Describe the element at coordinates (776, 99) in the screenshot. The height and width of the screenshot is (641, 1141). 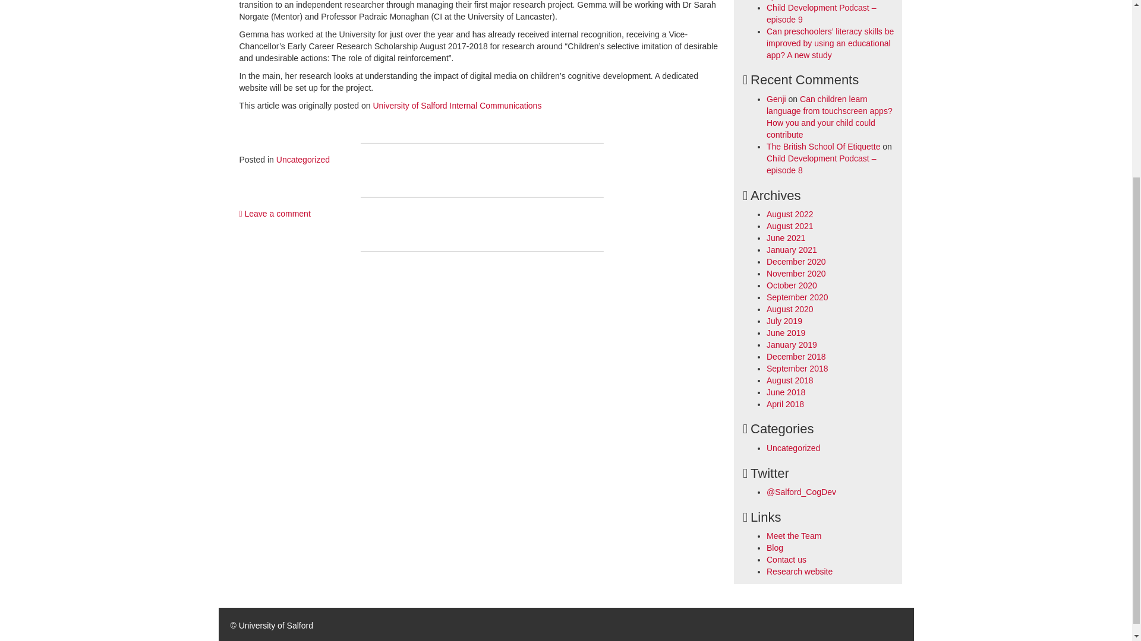
I see `Genji` at that location.